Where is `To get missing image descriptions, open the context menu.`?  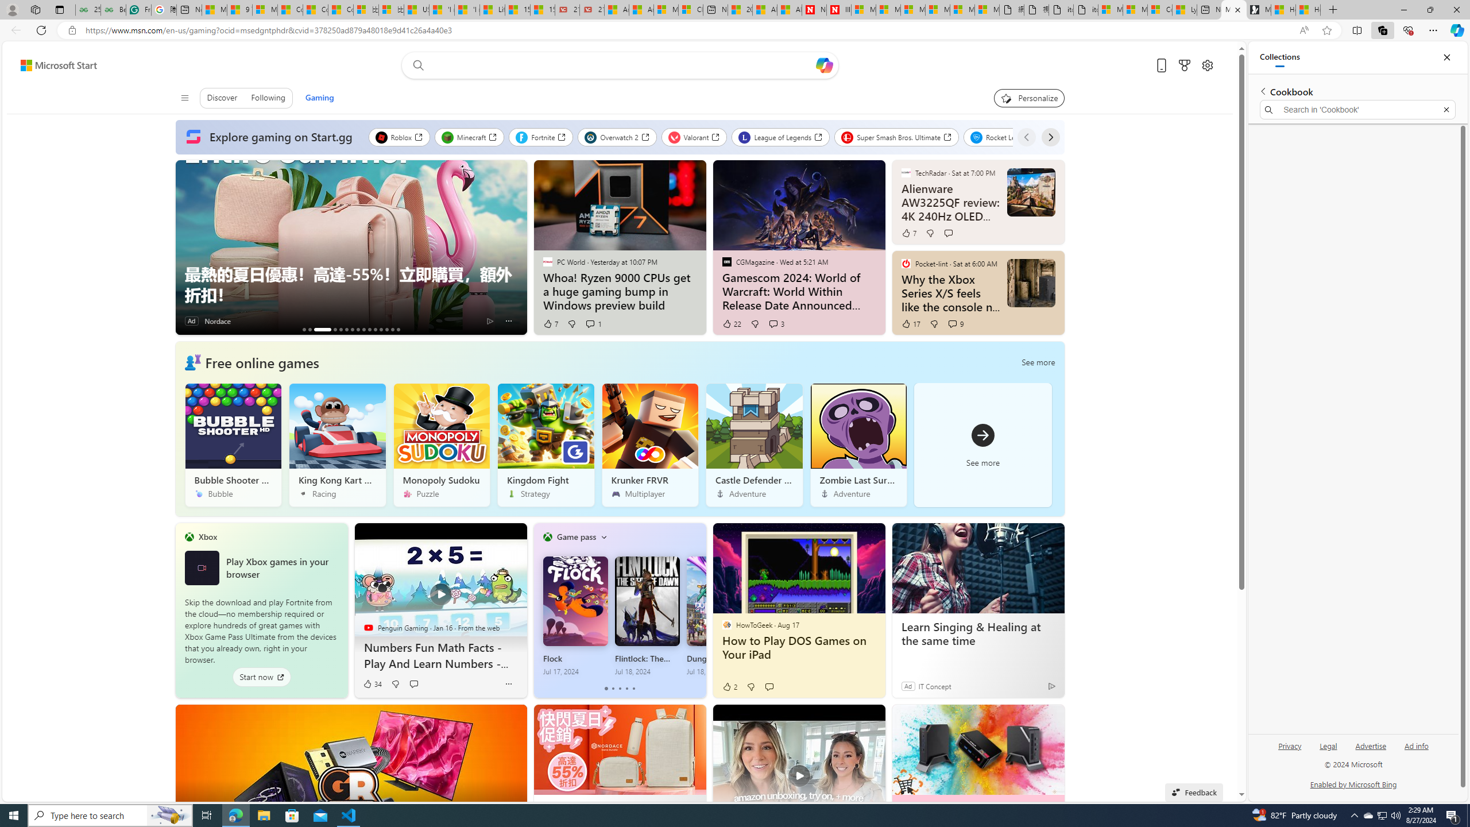 To get missing image descriptions, open the context menu. is located at coordinates (192, 362).